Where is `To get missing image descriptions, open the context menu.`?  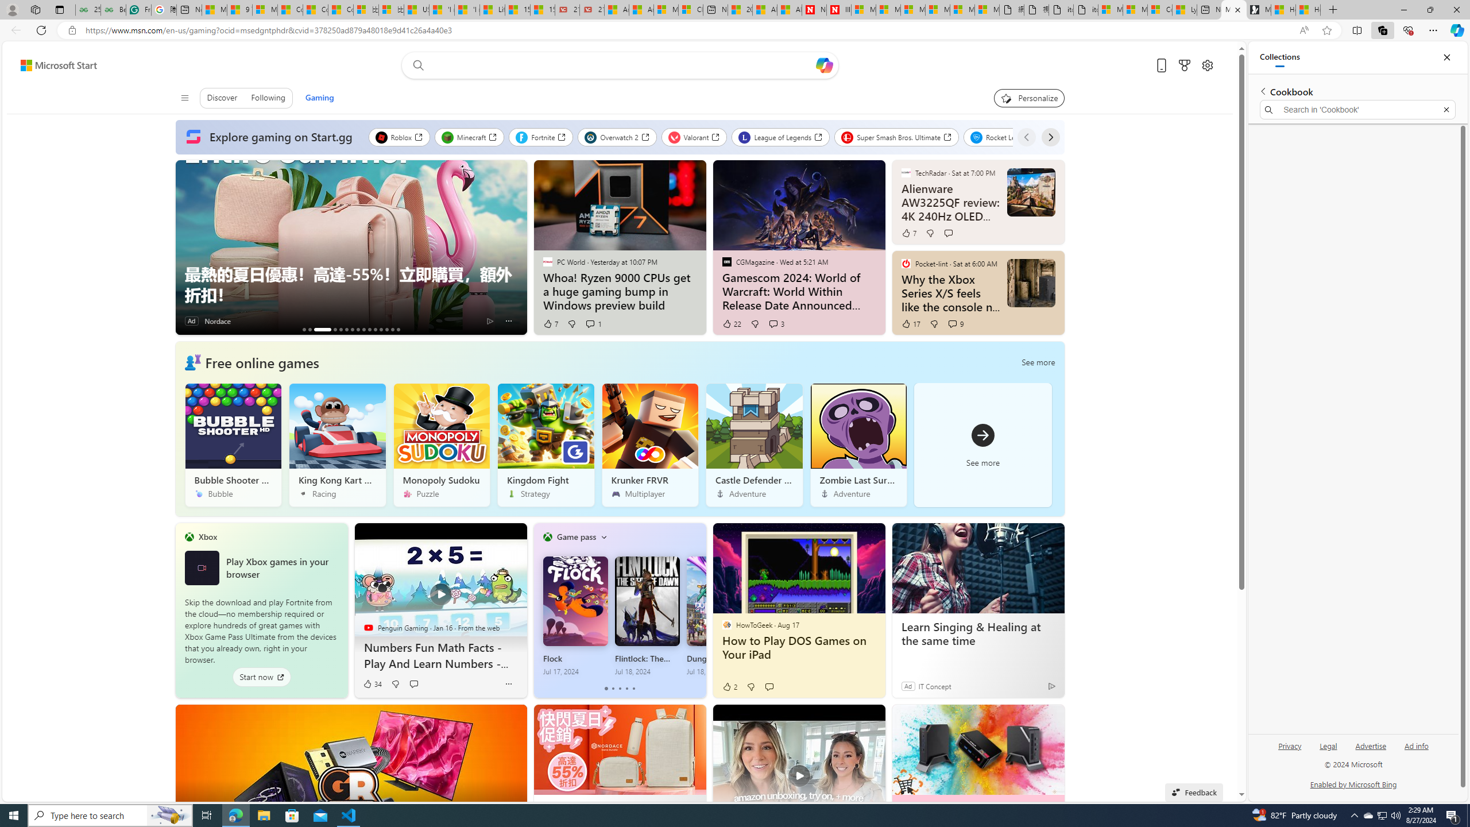 To get missing image descriptions, open the context menu. is located at coordinates (192, 362).